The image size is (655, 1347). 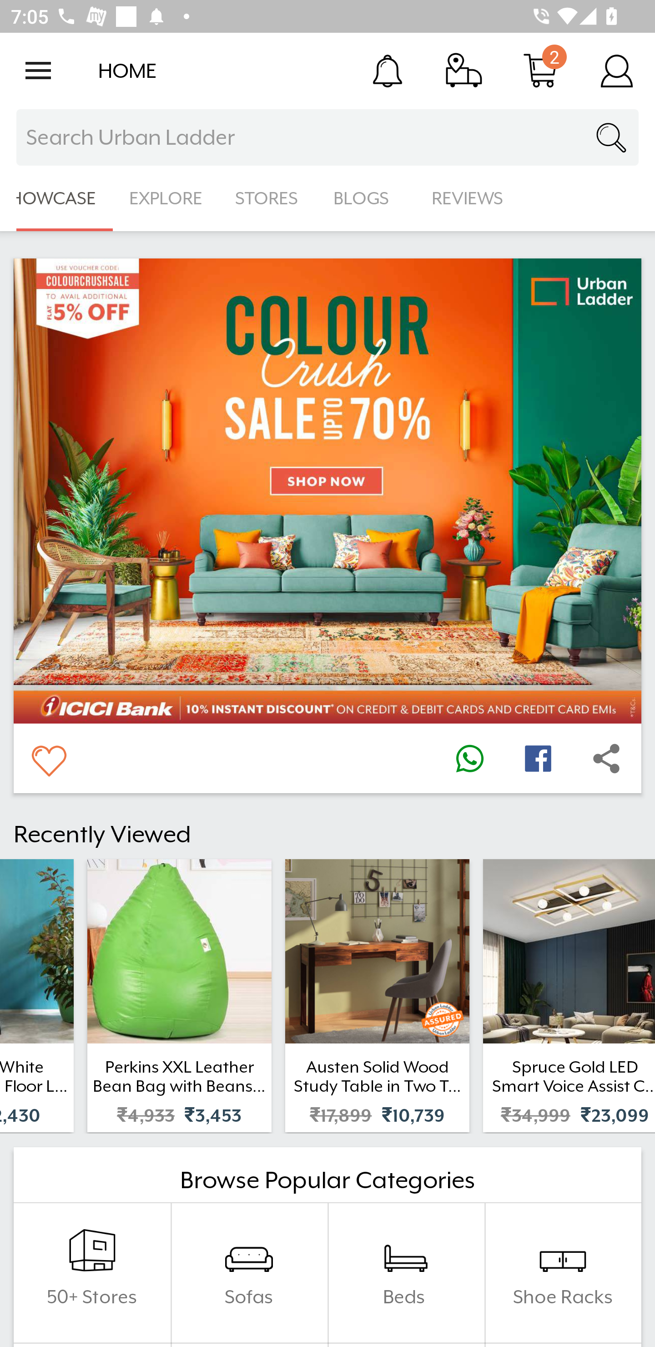 What do you see at coordinates (606, 758) in the screenshot?
I see `` at bounding box center [606, 758].